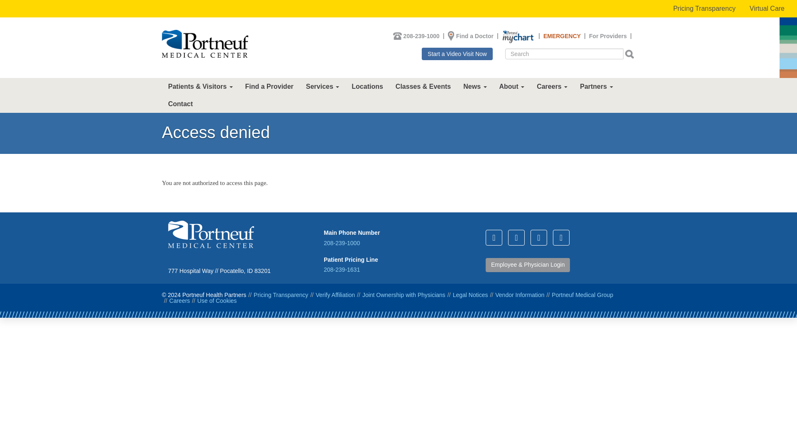 This screenshot has width=797, height=448. Describe the element at coordinates (322, 86) in the screenshot. I see `Services` at that location.